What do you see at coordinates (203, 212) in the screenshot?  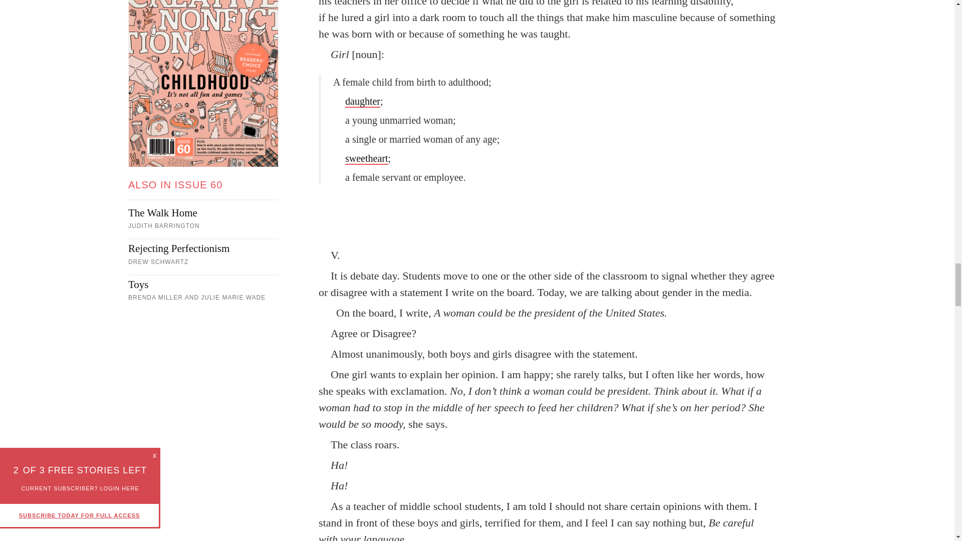 I see `The Walk Home` at bounding box center [203, 212].